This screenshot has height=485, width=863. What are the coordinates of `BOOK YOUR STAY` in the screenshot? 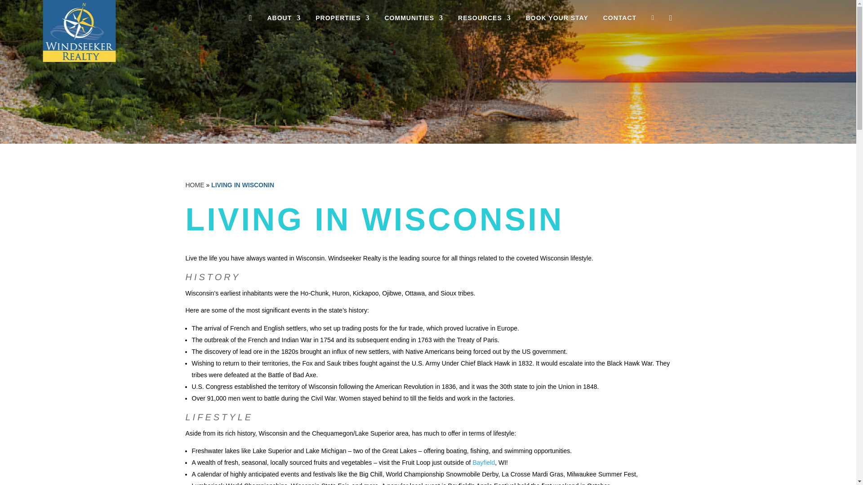 It's located at (557, 20).